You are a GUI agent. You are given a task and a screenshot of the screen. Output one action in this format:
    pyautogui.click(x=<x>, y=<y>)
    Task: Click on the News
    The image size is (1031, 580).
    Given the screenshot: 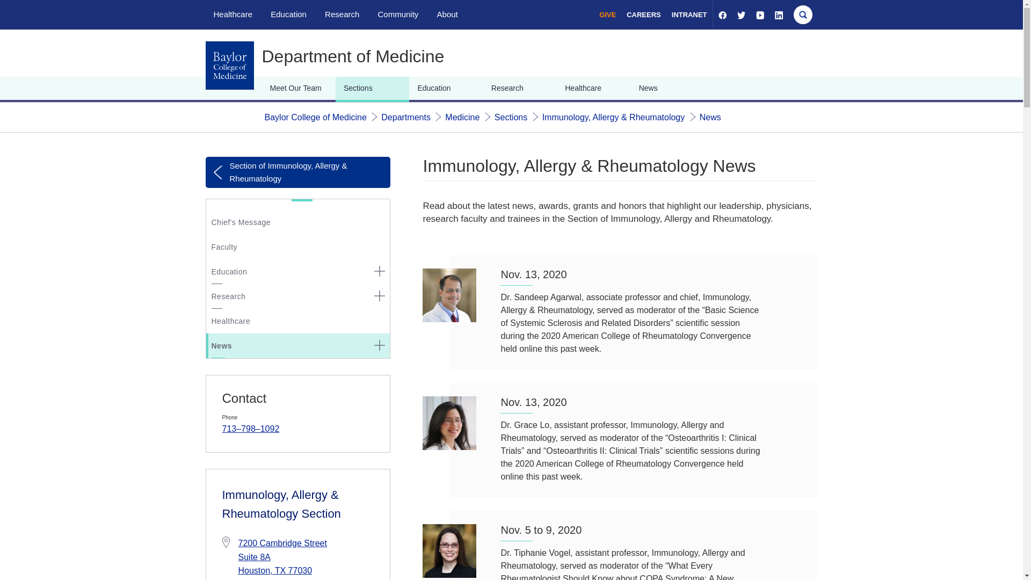 What is the action you would take?
    pyautogui.click(x=710, y=117)
    